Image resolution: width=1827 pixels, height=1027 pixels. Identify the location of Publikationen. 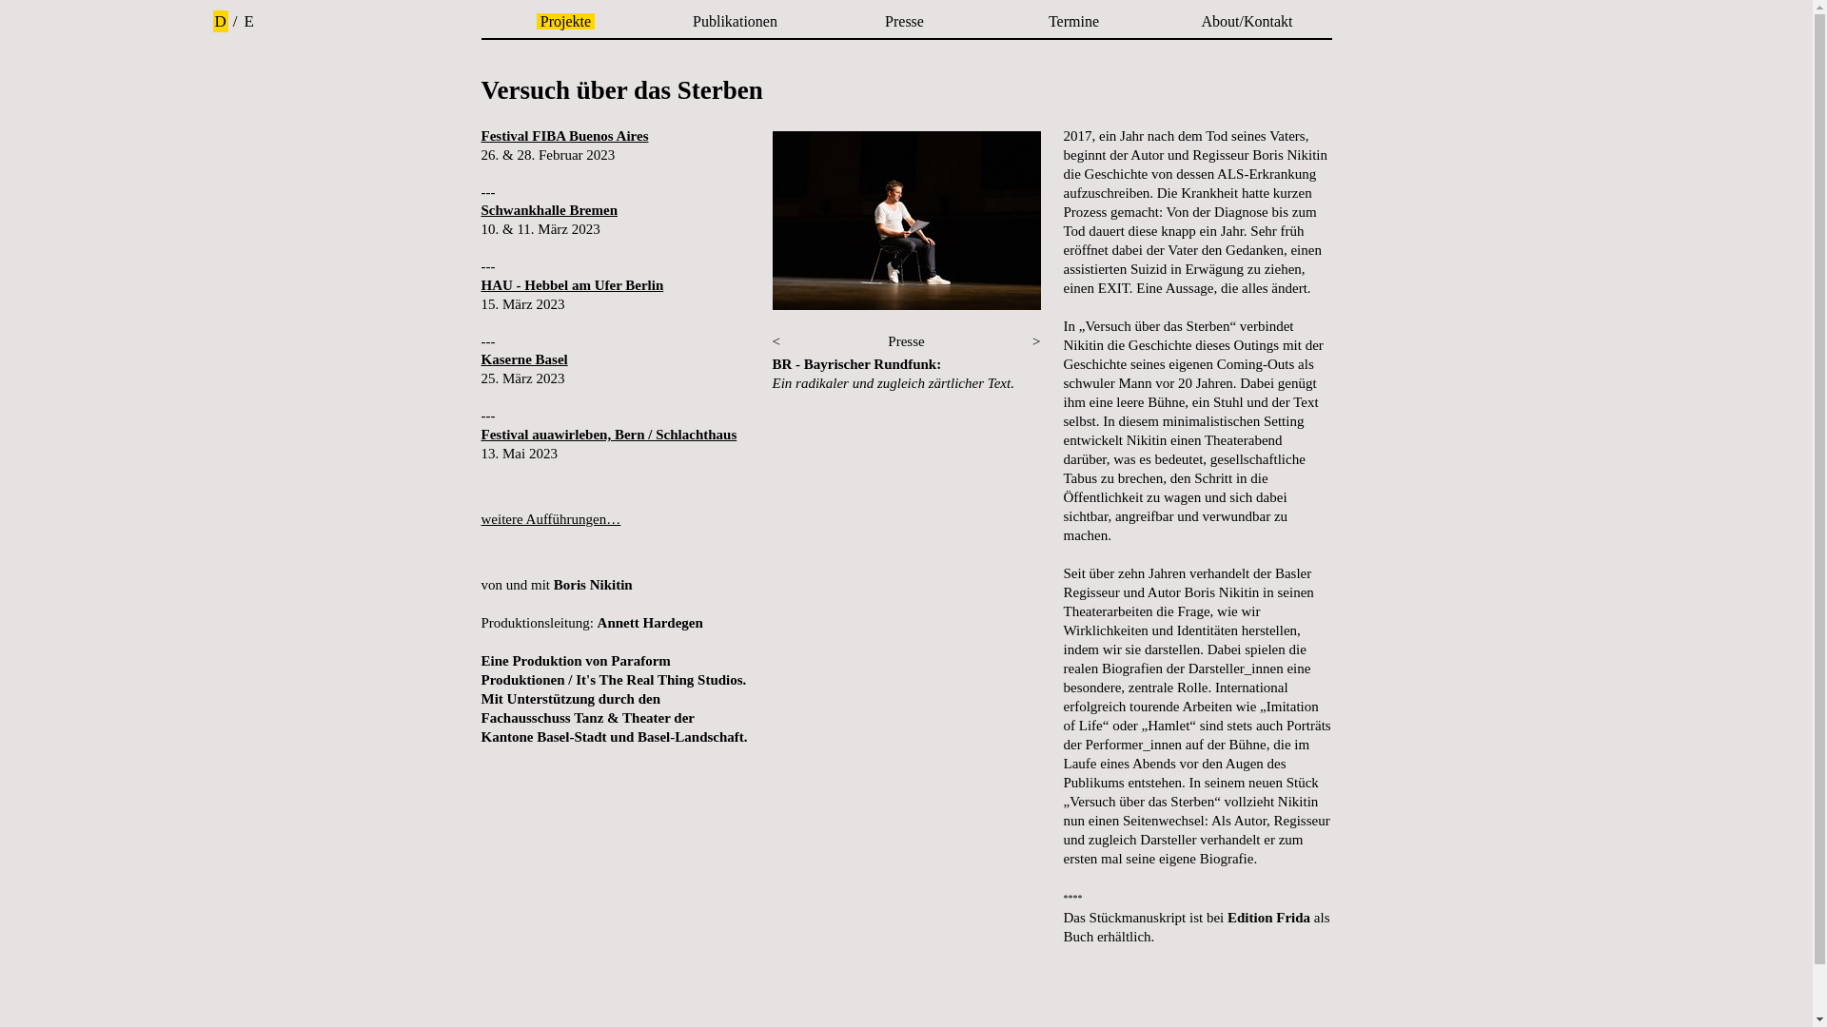
(735, 21).